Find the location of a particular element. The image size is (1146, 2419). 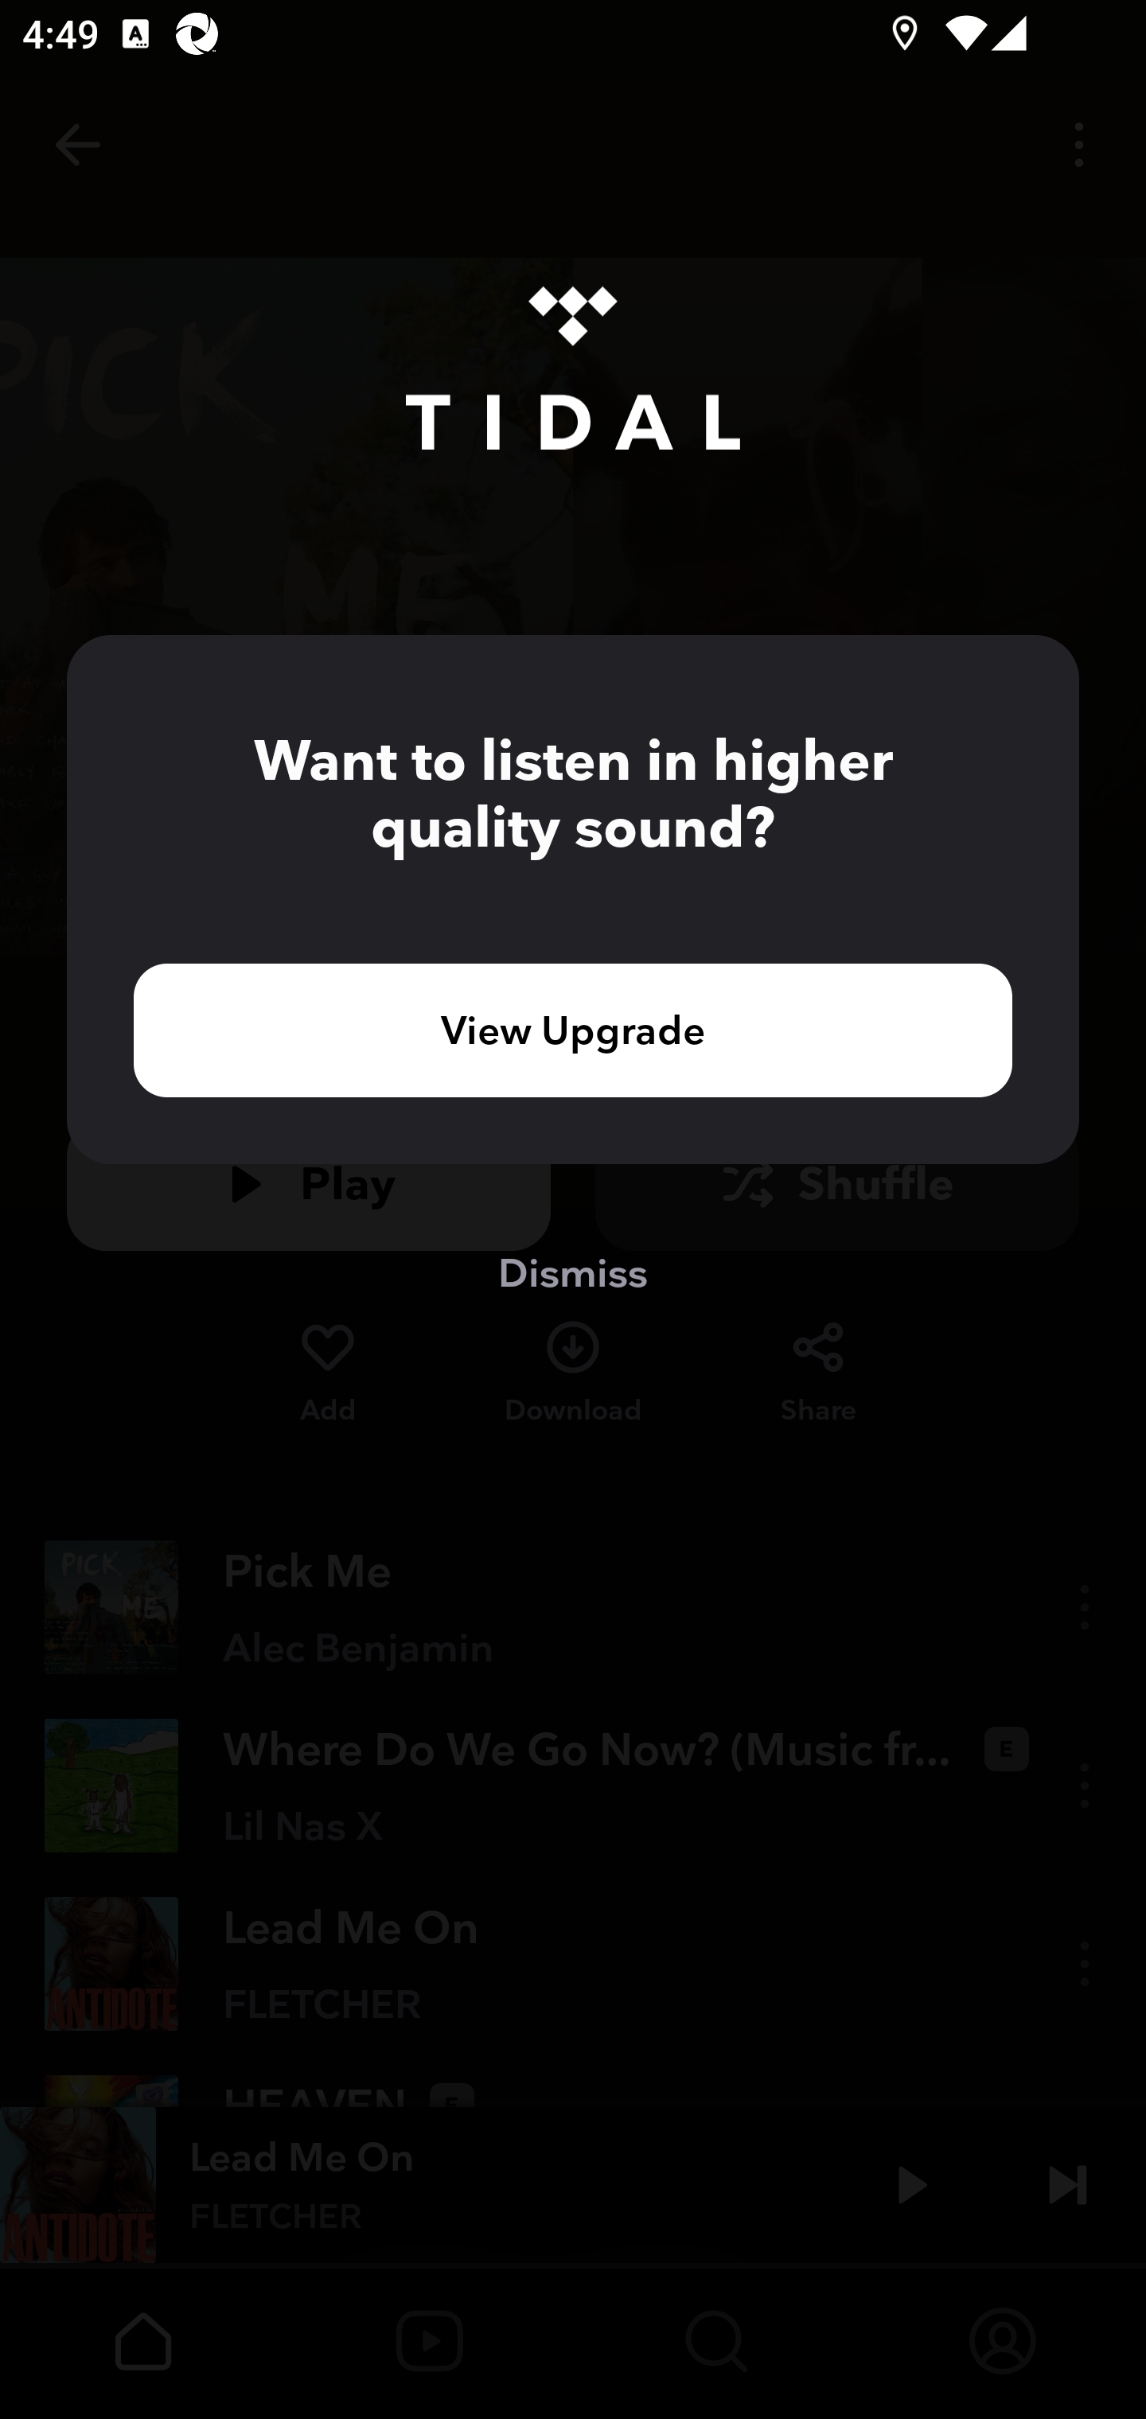

Dismiss is located at coordinates (573, 1272).